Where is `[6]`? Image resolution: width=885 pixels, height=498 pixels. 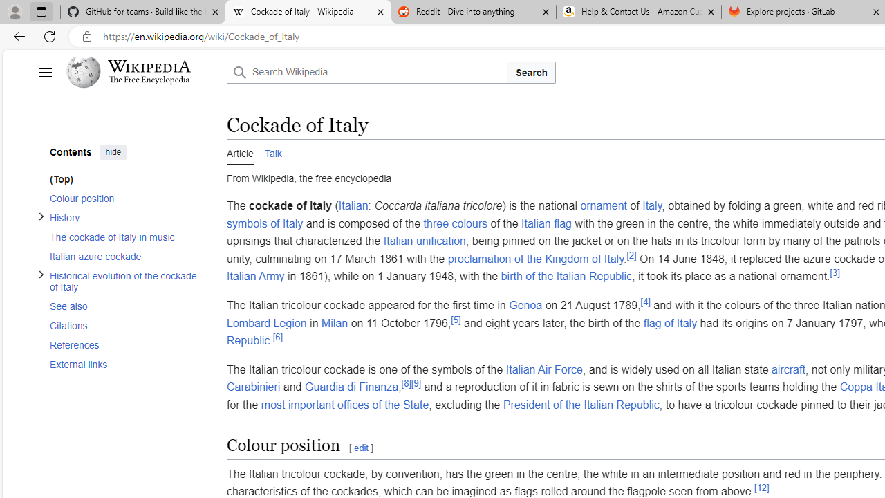 [6] is located at coordinates (278, 336).